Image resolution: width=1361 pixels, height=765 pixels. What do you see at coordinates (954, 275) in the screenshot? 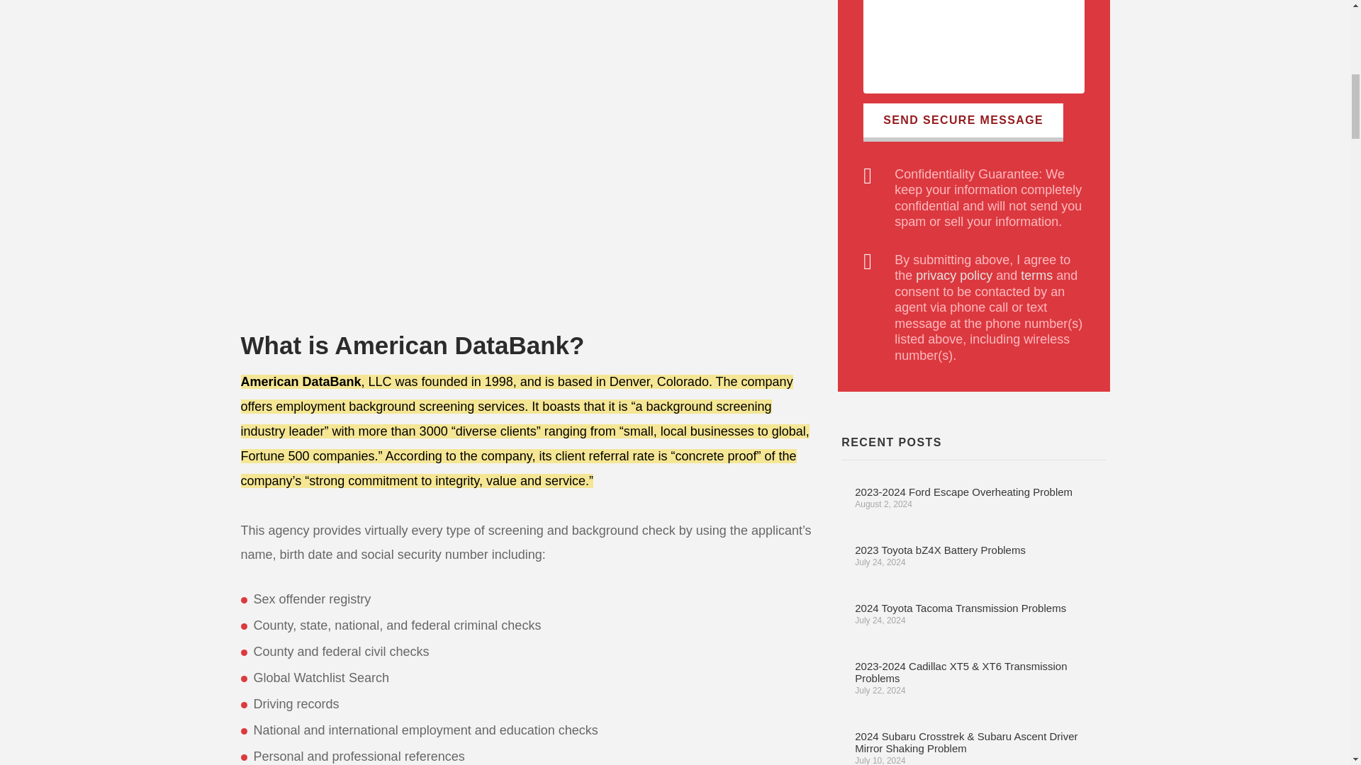
I see `privacy policy` at bounding box center [954, 275].